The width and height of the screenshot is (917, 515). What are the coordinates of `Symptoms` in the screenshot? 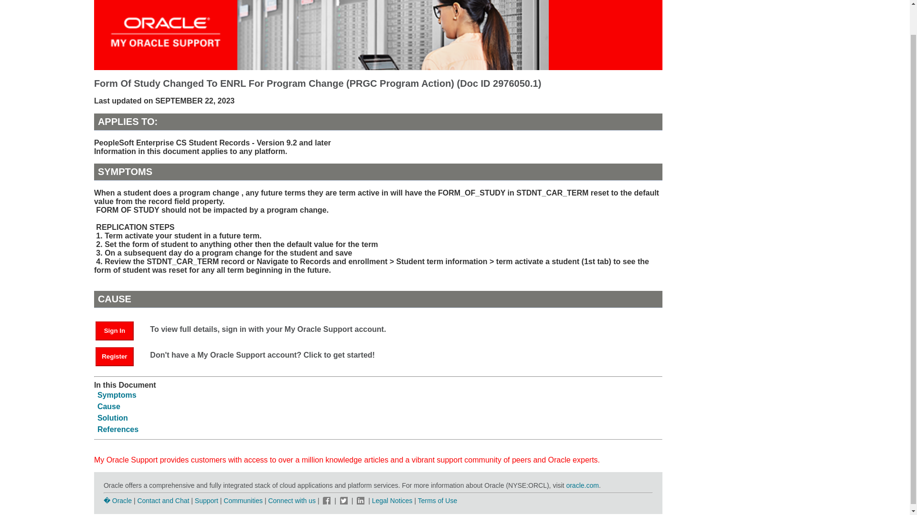 It's located at (117, 395).